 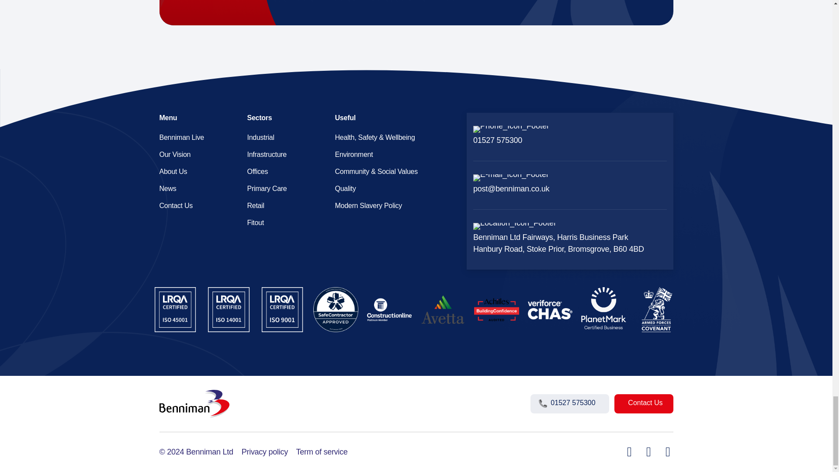 What do you see at coordinates (603, 309) in the screenshot?
I see `BLACK-2` at bounding box center [603, 309].